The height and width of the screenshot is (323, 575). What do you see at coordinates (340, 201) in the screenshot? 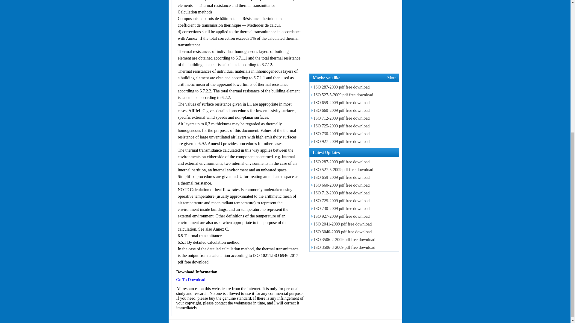
I see `ISO 725-2009 pdf free download` at bounding box center [340, 201].